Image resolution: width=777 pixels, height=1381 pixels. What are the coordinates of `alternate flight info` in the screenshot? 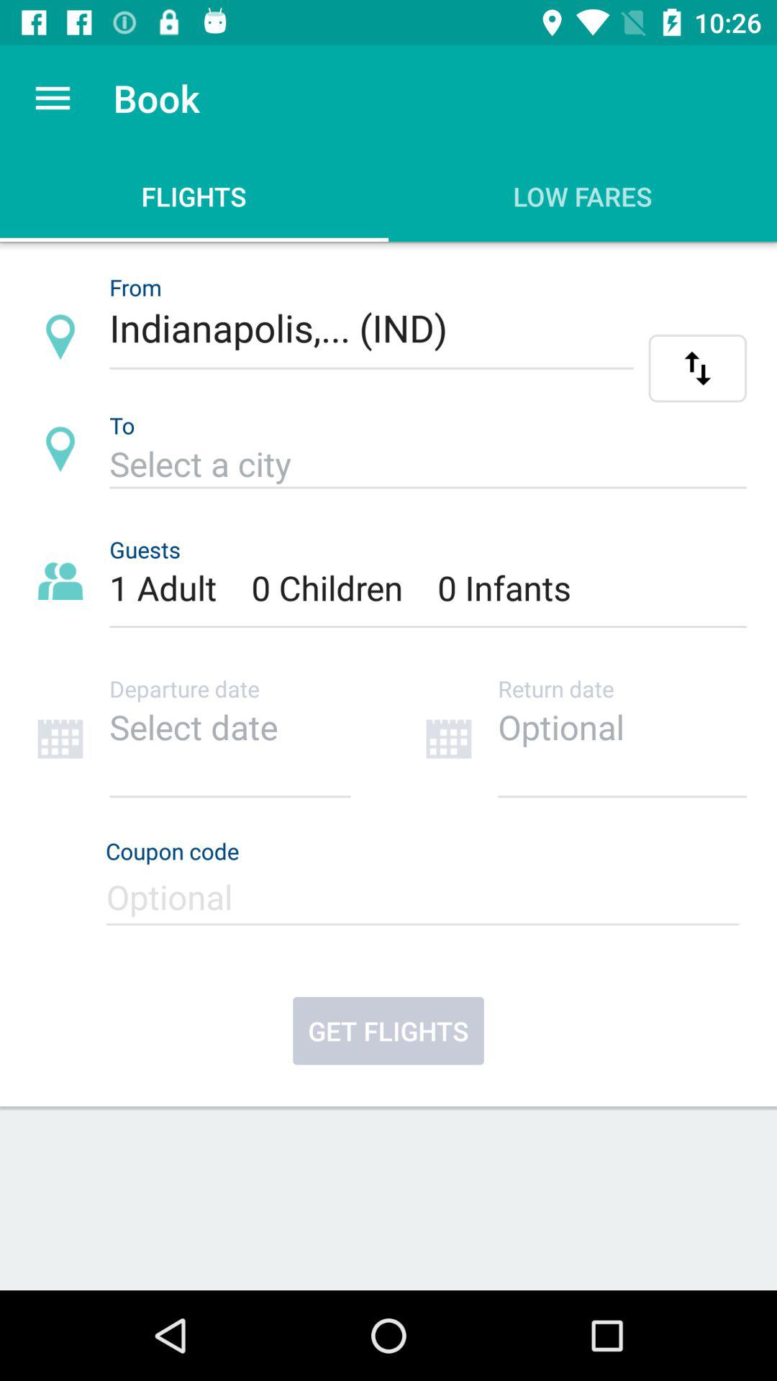 It's located at (698, 368).